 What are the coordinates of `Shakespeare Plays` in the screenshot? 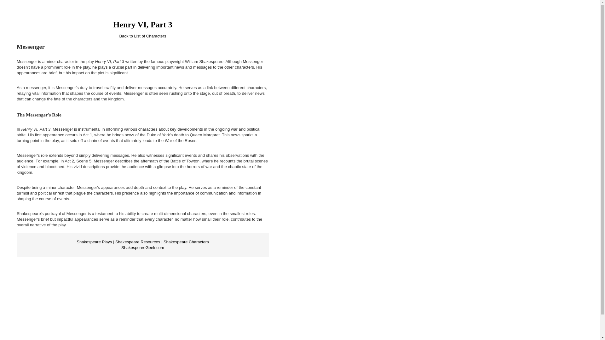 It's located at (94, 242).